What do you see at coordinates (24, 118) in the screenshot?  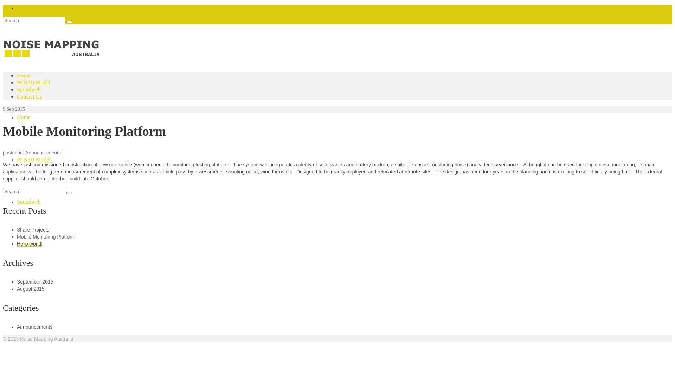 I see `Home` at bounding box center [24, 118].